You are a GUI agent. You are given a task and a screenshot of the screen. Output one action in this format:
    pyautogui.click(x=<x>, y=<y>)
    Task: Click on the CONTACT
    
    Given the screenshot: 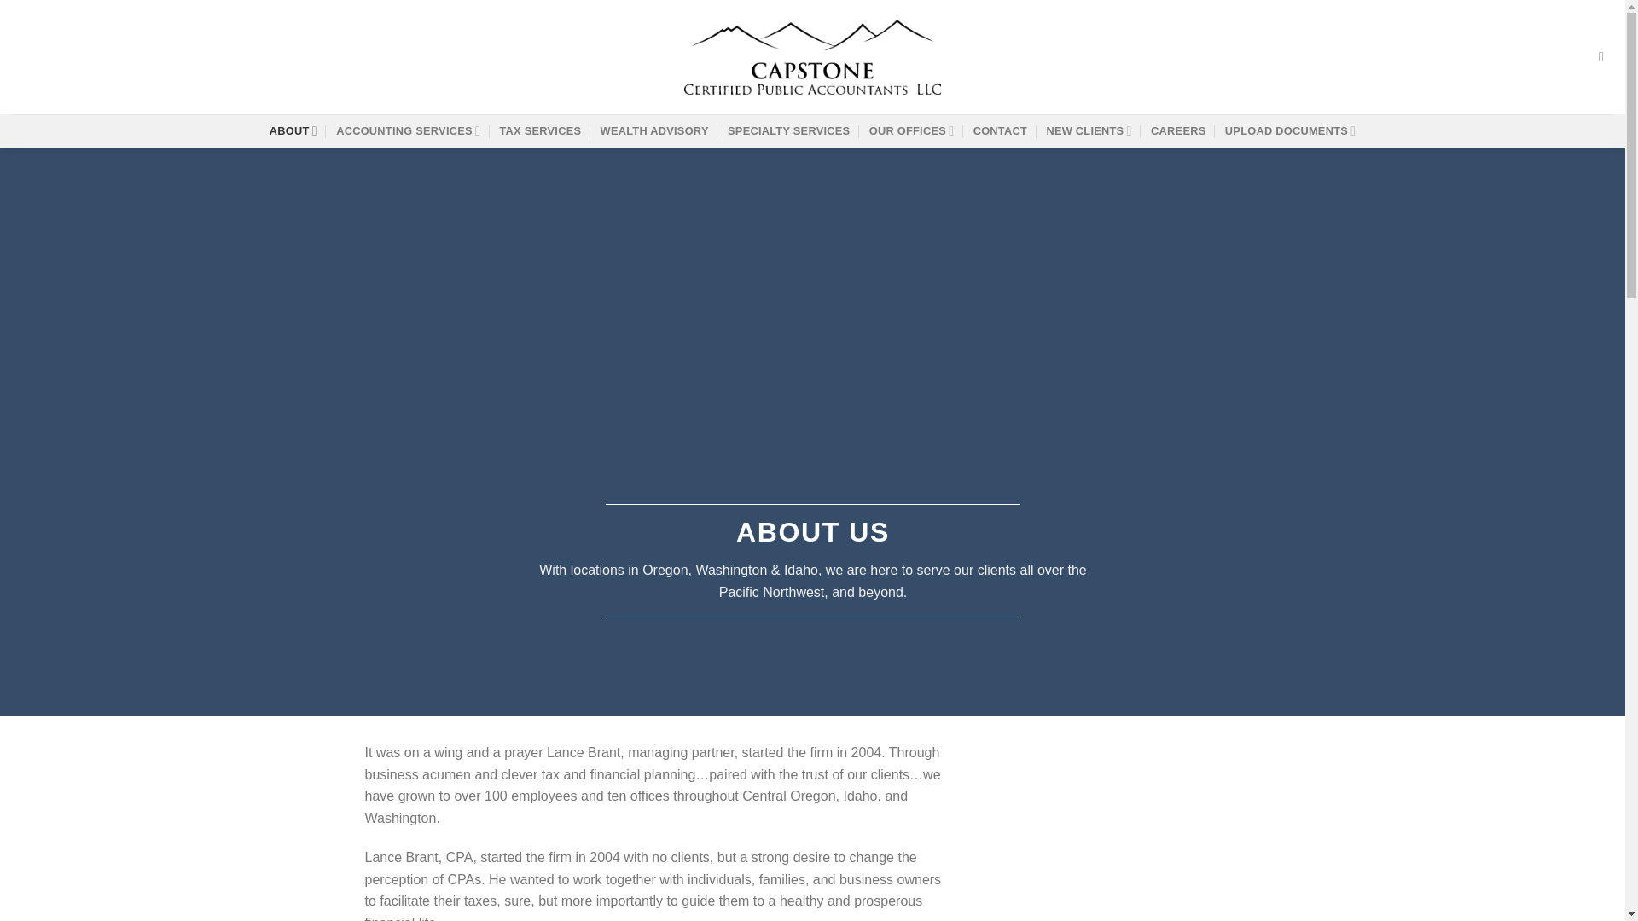 What is the action you would take?
    pyautogui.click(x=1000, y=131)
    